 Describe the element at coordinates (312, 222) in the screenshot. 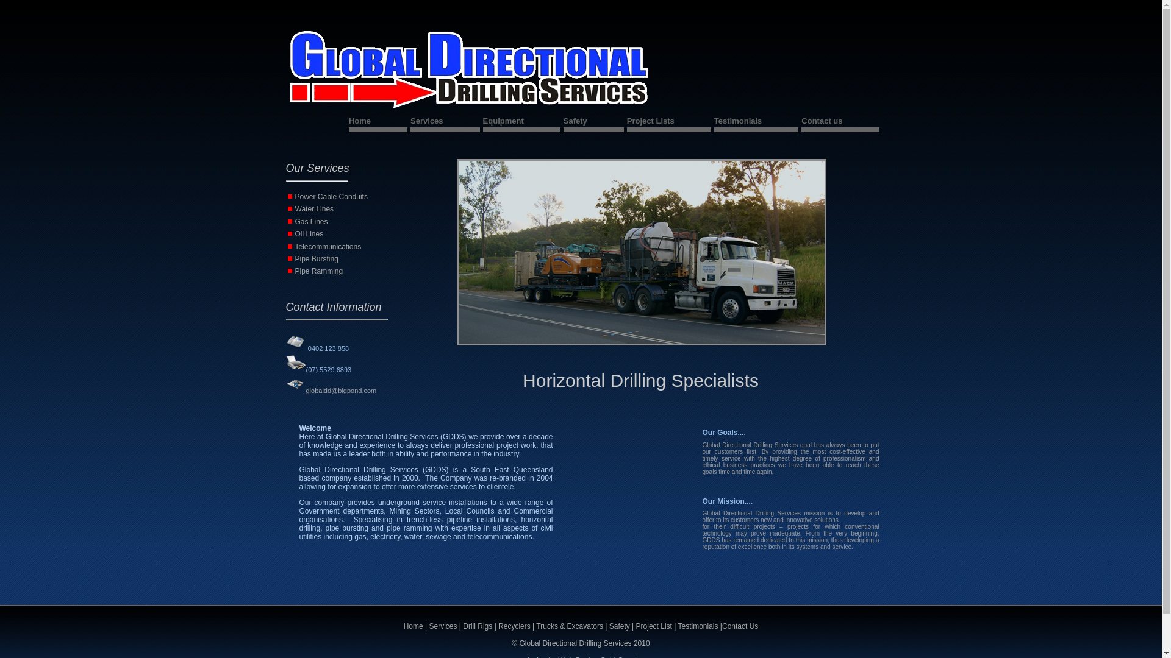

I see `Gas Lines` at that location.